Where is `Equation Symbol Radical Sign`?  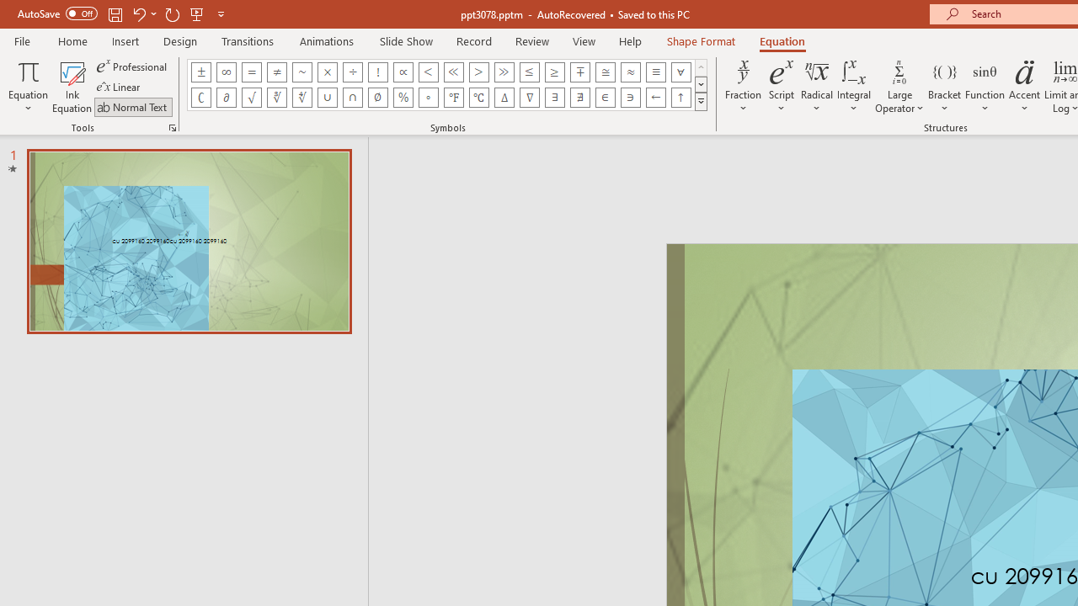 Equation Symbol Radical Sign is located at coordinates (251, 98).